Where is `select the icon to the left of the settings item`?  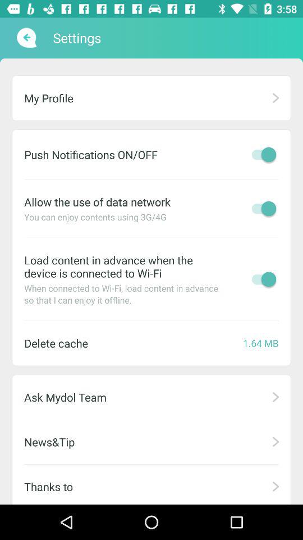 select the icon to the left of the settings item is located at coordinates (26, 38).